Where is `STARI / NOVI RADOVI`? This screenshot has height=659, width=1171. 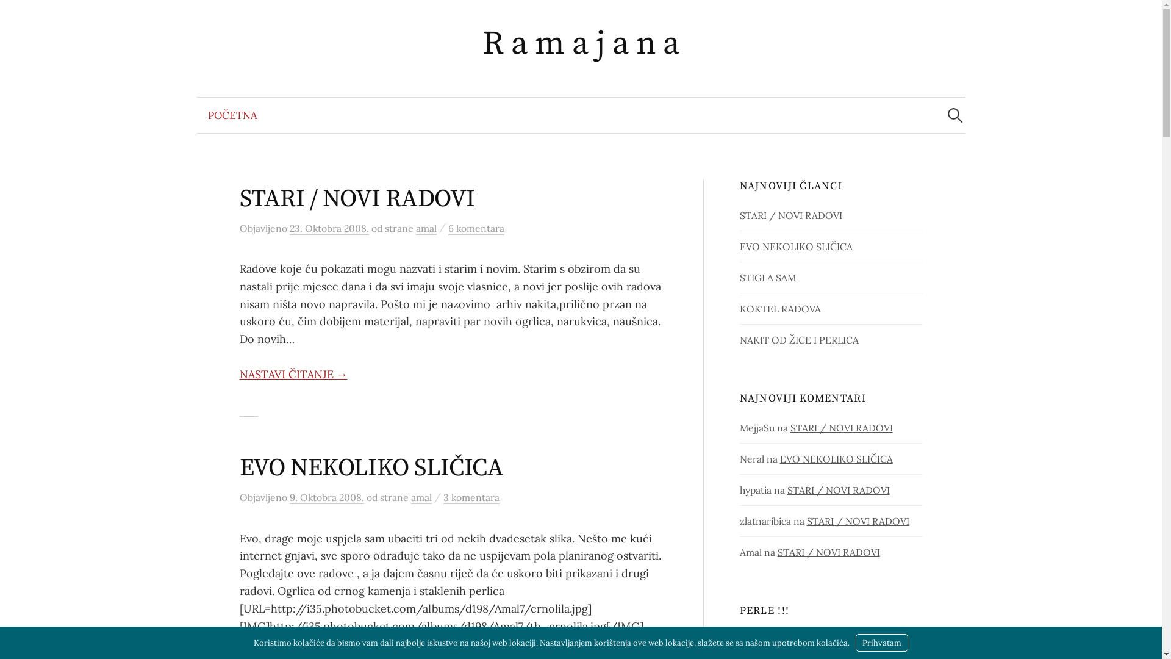 STARI / NOVI RADOVI is located at coordinates (839, 490).